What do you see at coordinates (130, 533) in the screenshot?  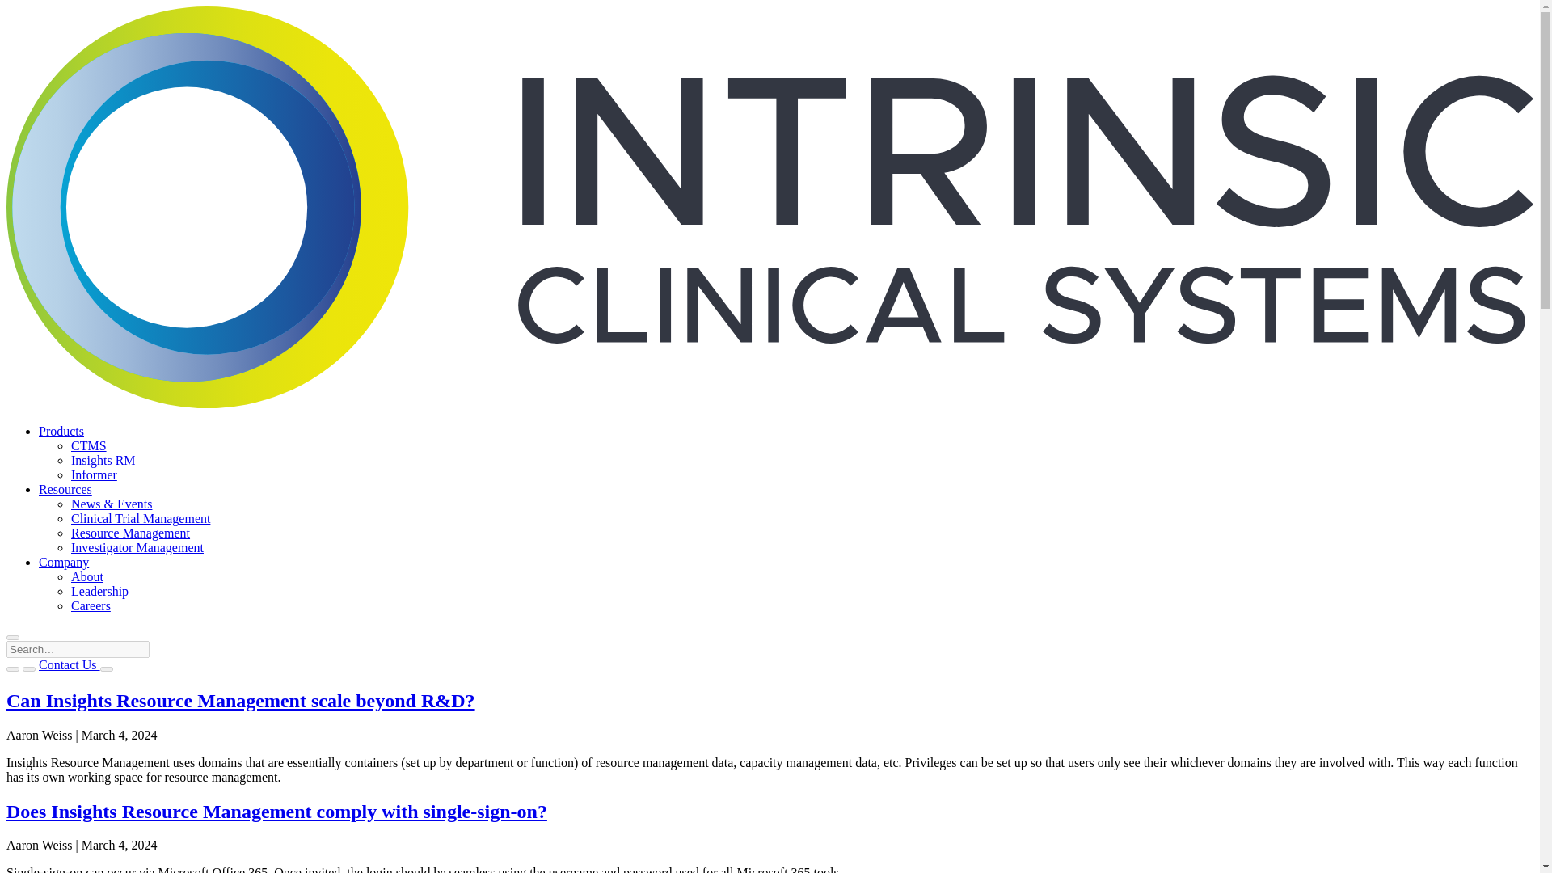 I see `Resource Management` at bounding box center [130, 533].